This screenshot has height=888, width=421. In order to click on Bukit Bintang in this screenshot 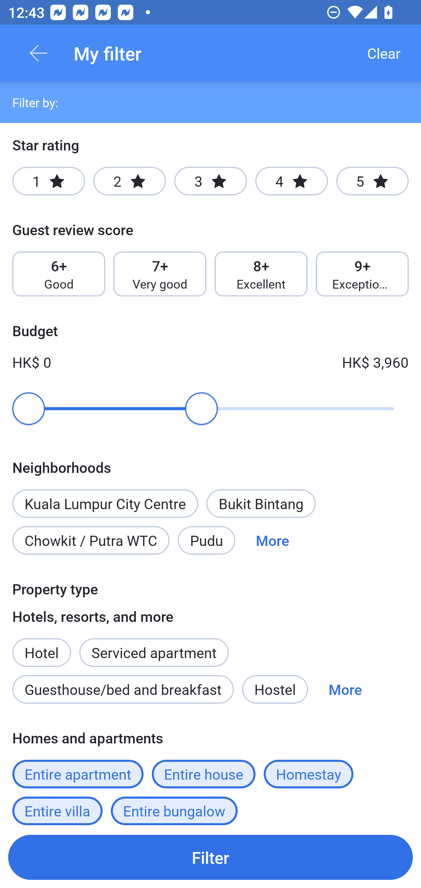, I will do `click(261, 503)`.